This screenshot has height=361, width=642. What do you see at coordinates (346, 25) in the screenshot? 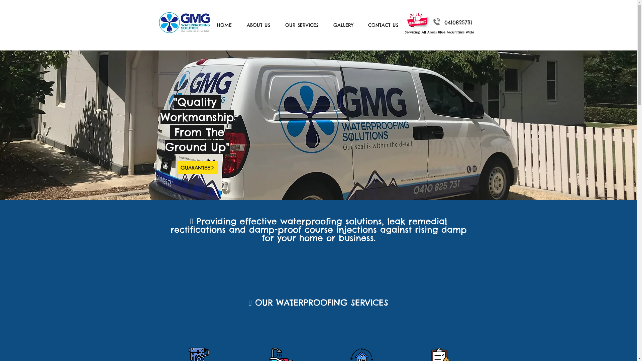
I see `GALLERY` at bounding box center [346, 25].